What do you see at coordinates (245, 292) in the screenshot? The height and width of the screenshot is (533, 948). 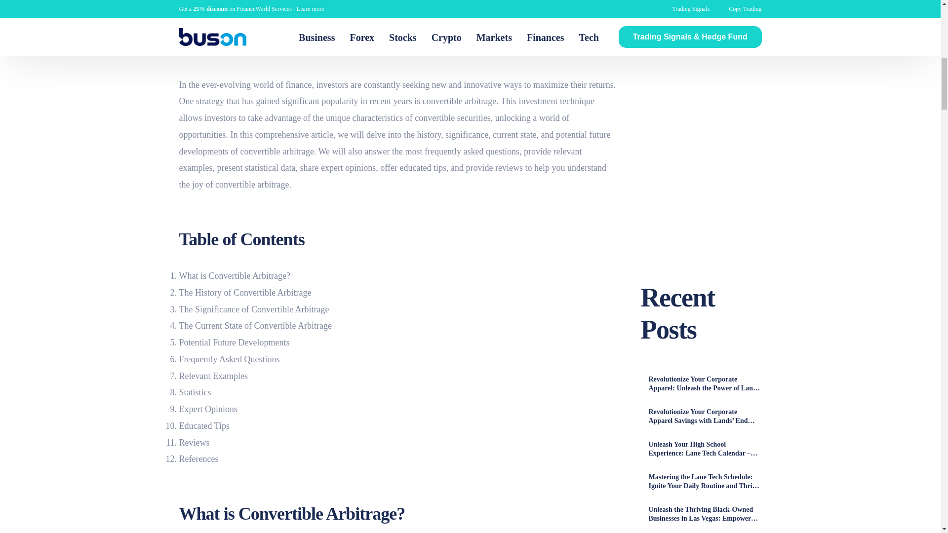 I see `The History of Convertible Arbitrage` at bounding box center [245, 292].